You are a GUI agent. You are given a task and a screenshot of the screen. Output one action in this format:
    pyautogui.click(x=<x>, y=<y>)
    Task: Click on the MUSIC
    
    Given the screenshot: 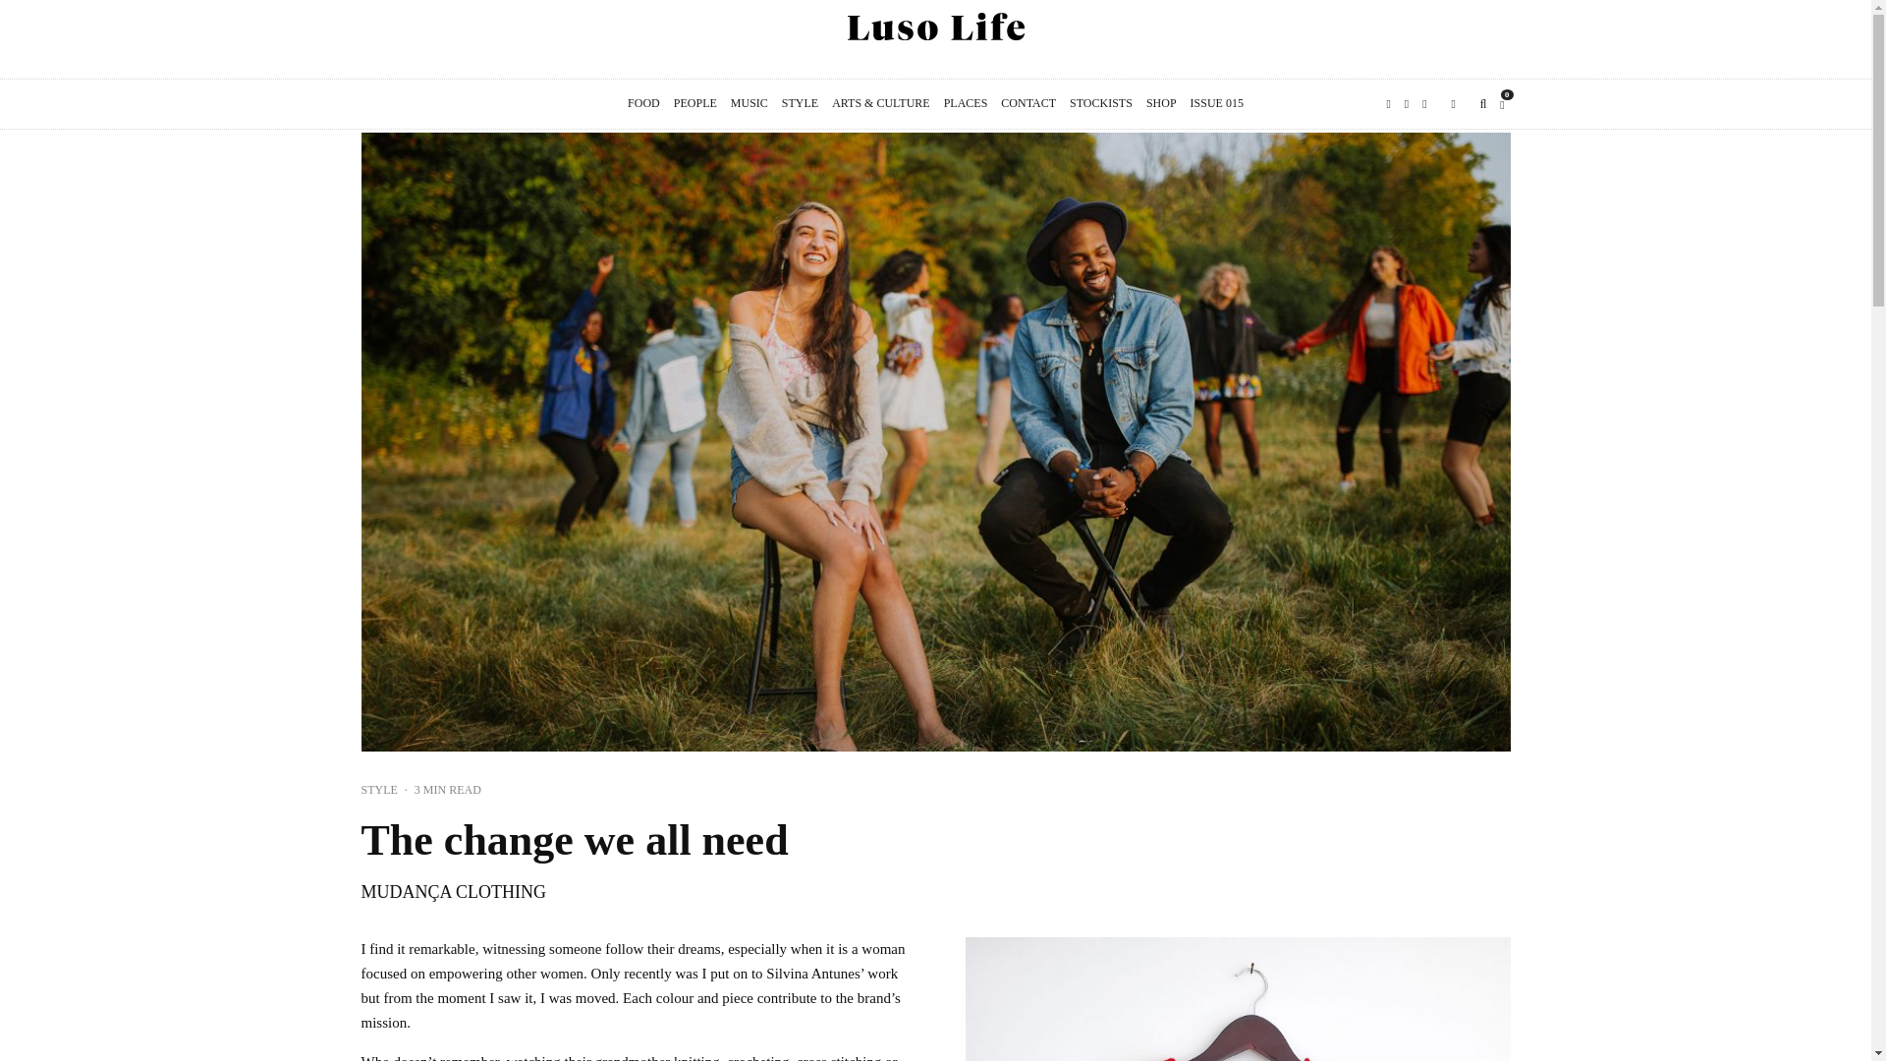 What is the action you would take?
    pyautogui.click(x=749, y=104)
    